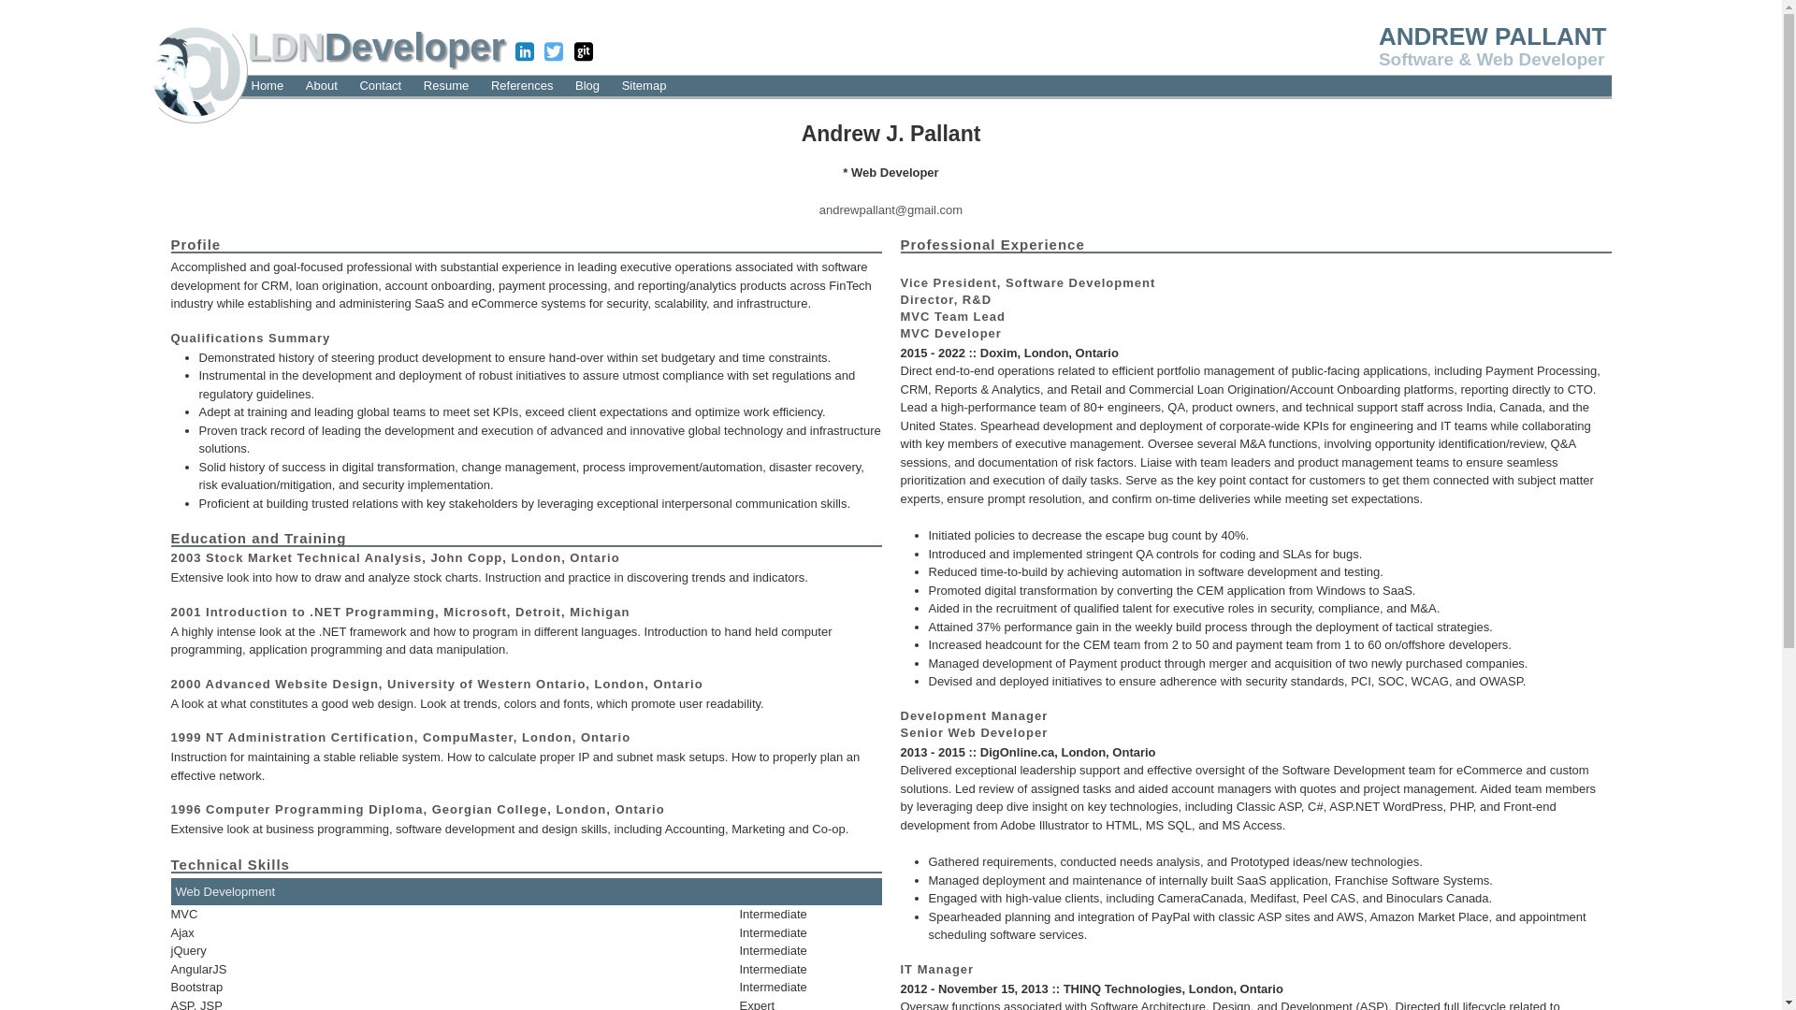  I want to click on References, so click(522, 86).